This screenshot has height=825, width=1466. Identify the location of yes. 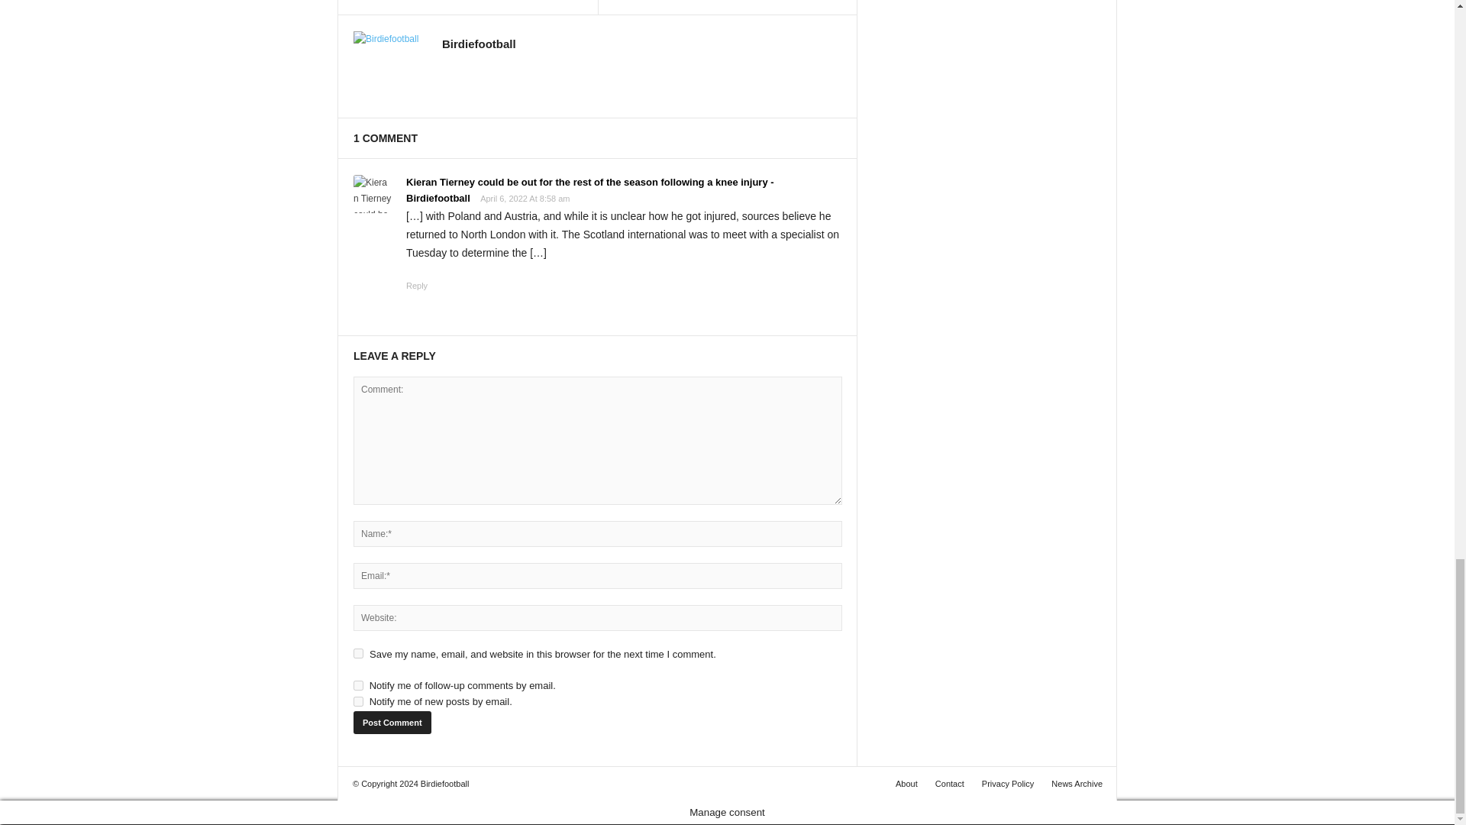
(358, 652).